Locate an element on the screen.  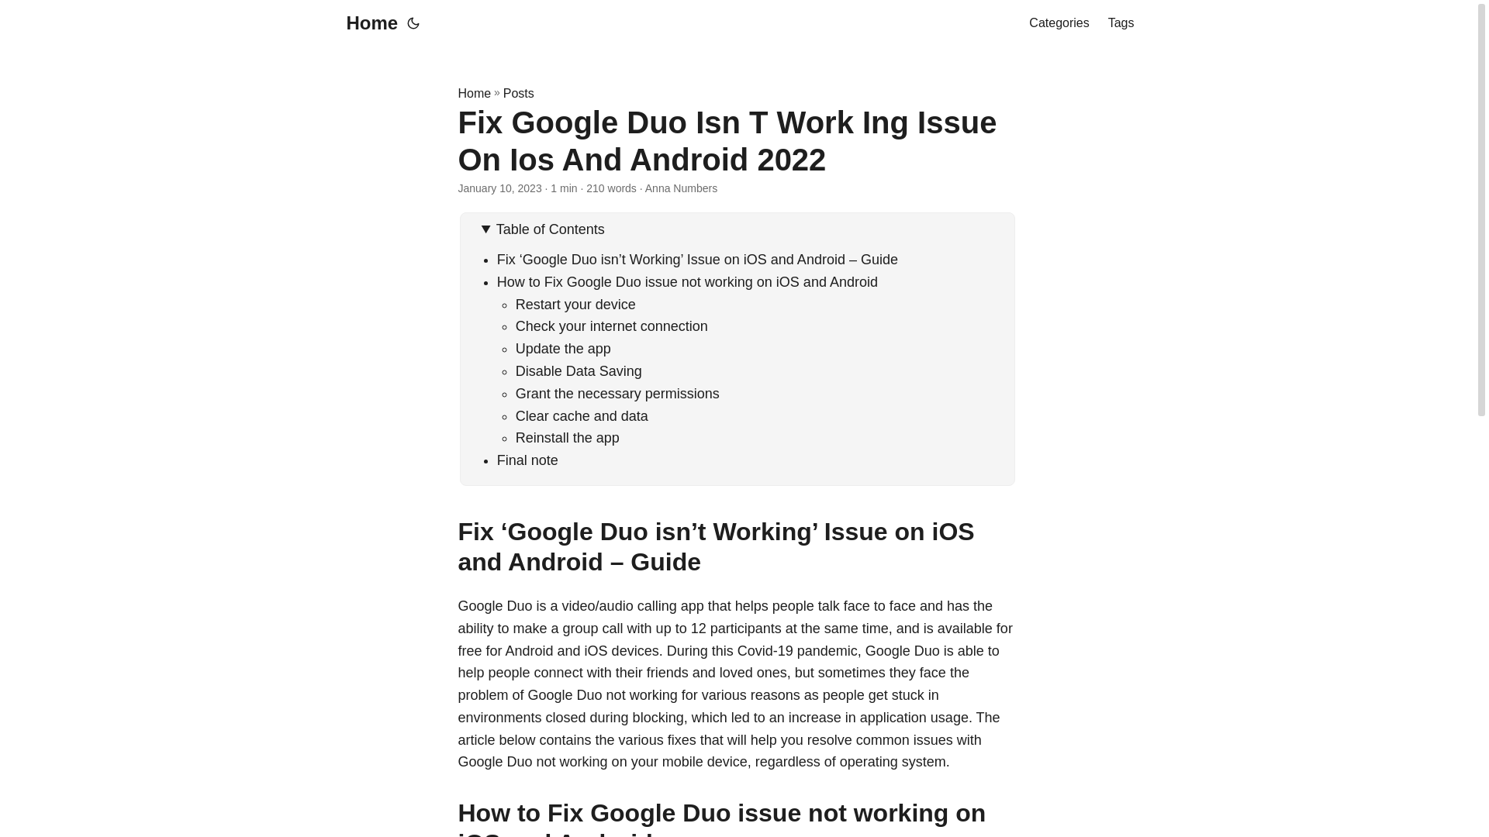
How to Fix Google Duo issue not working on iOS and Android is located at coordinates (687, 282).